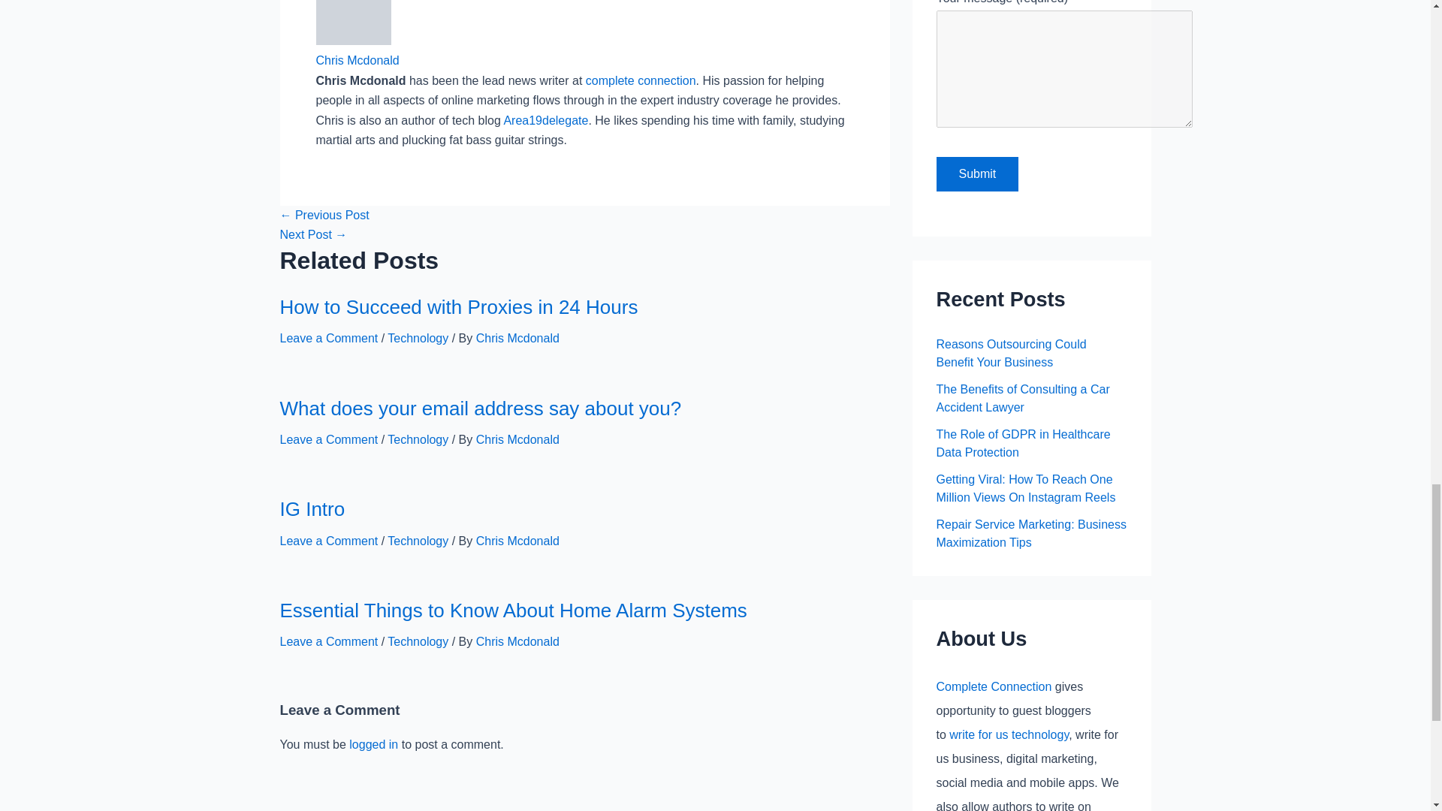 The width and height of the screenshot is (1442, 811). I want to click on Leave a Comment, so click(329, 338).